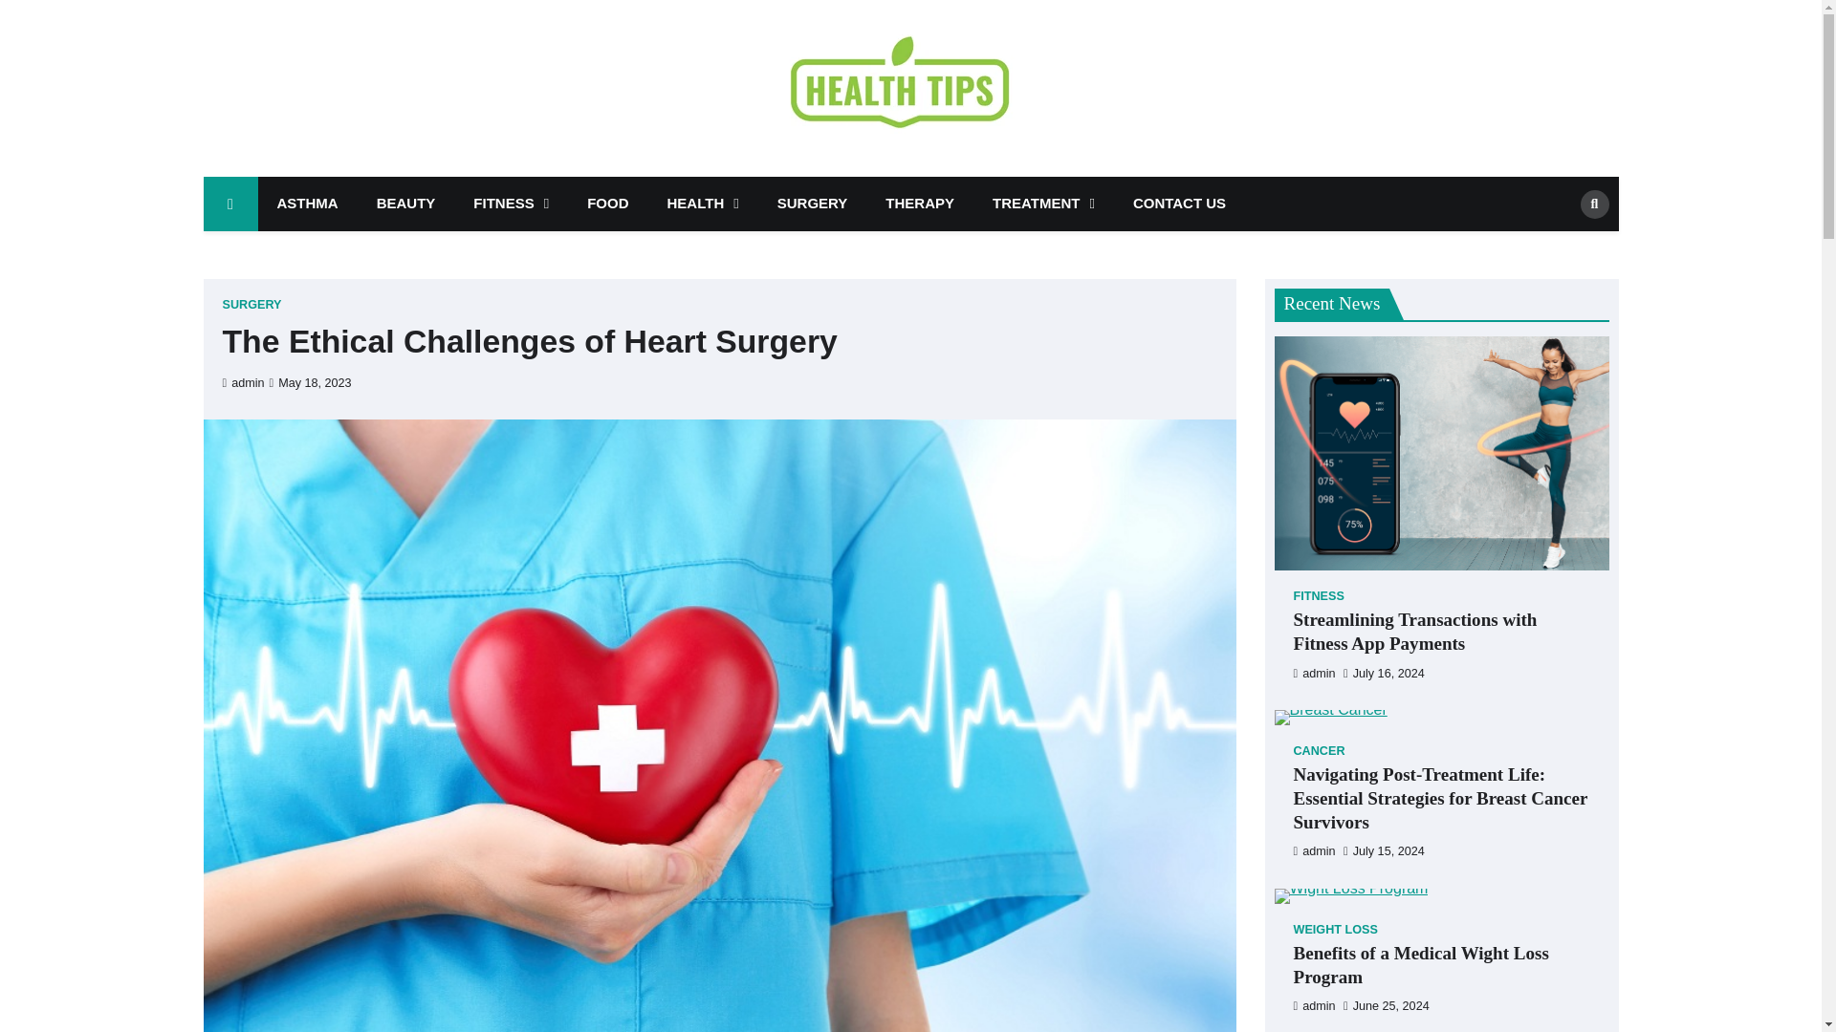 The height and width of the screenshot is (1032, 1836). What do you see at coordinates (1043, 203) in the screenshot?
I see `TREATMENT` at bounding box center [1043, 203].